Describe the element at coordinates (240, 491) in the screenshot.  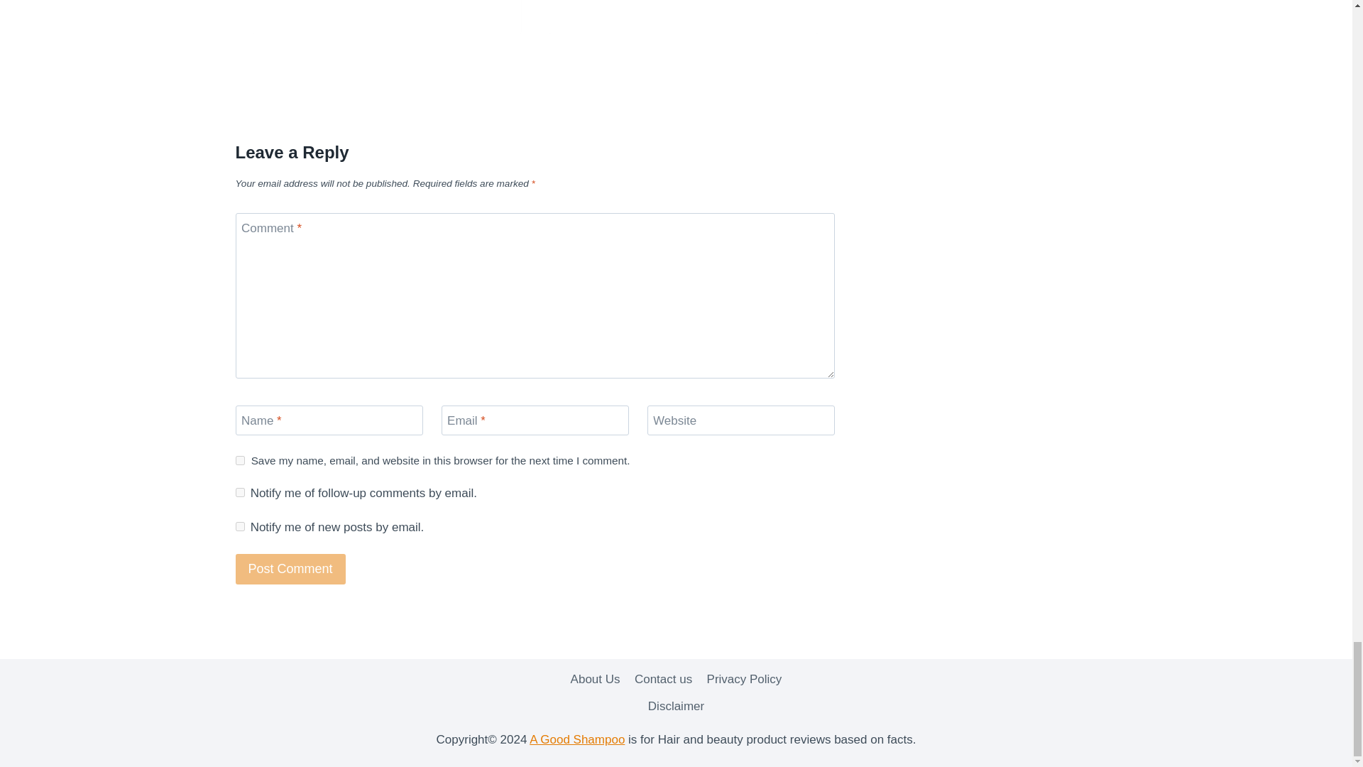
I see `subscribe` at that location.